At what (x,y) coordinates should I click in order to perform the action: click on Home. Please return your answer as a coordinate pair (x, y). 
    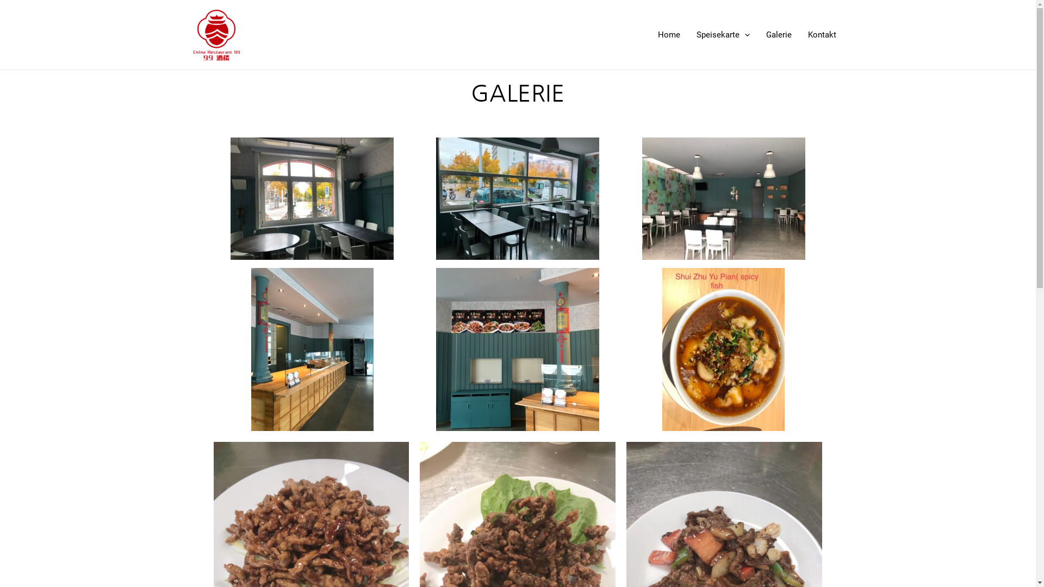
    Looking at the image, I should click on (669, 35).